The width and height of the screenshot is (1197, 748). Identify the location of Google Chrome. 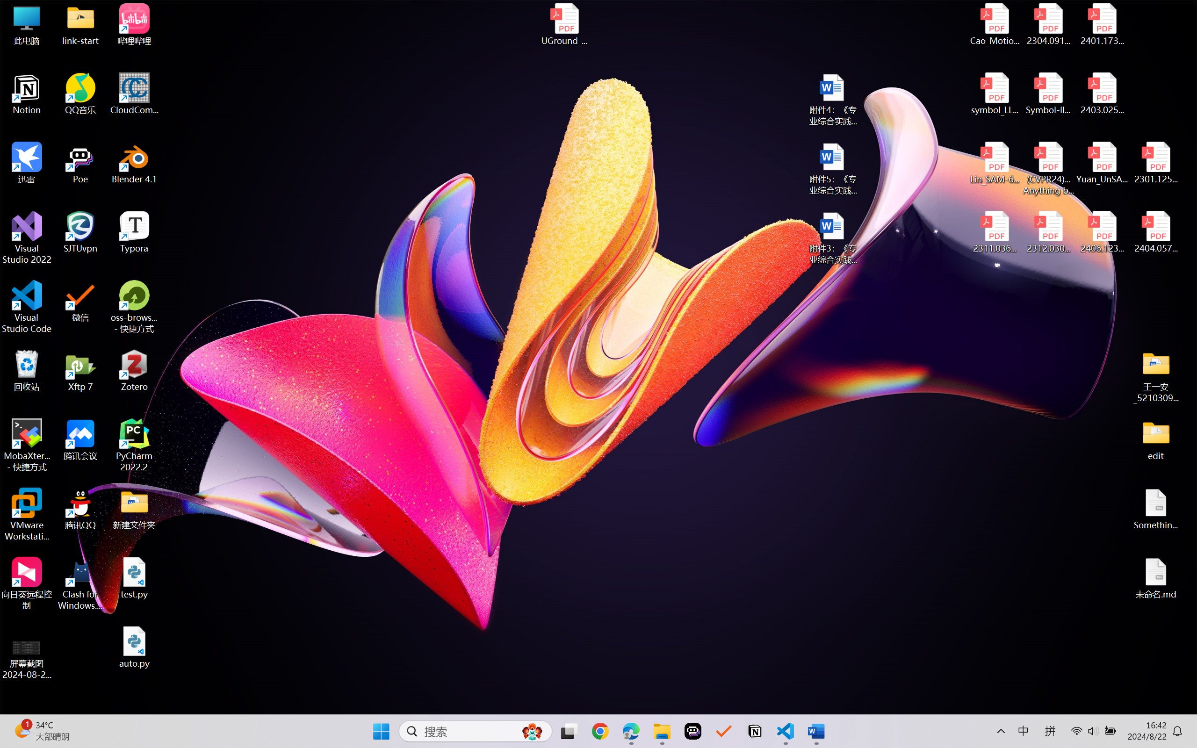
(600, 731).